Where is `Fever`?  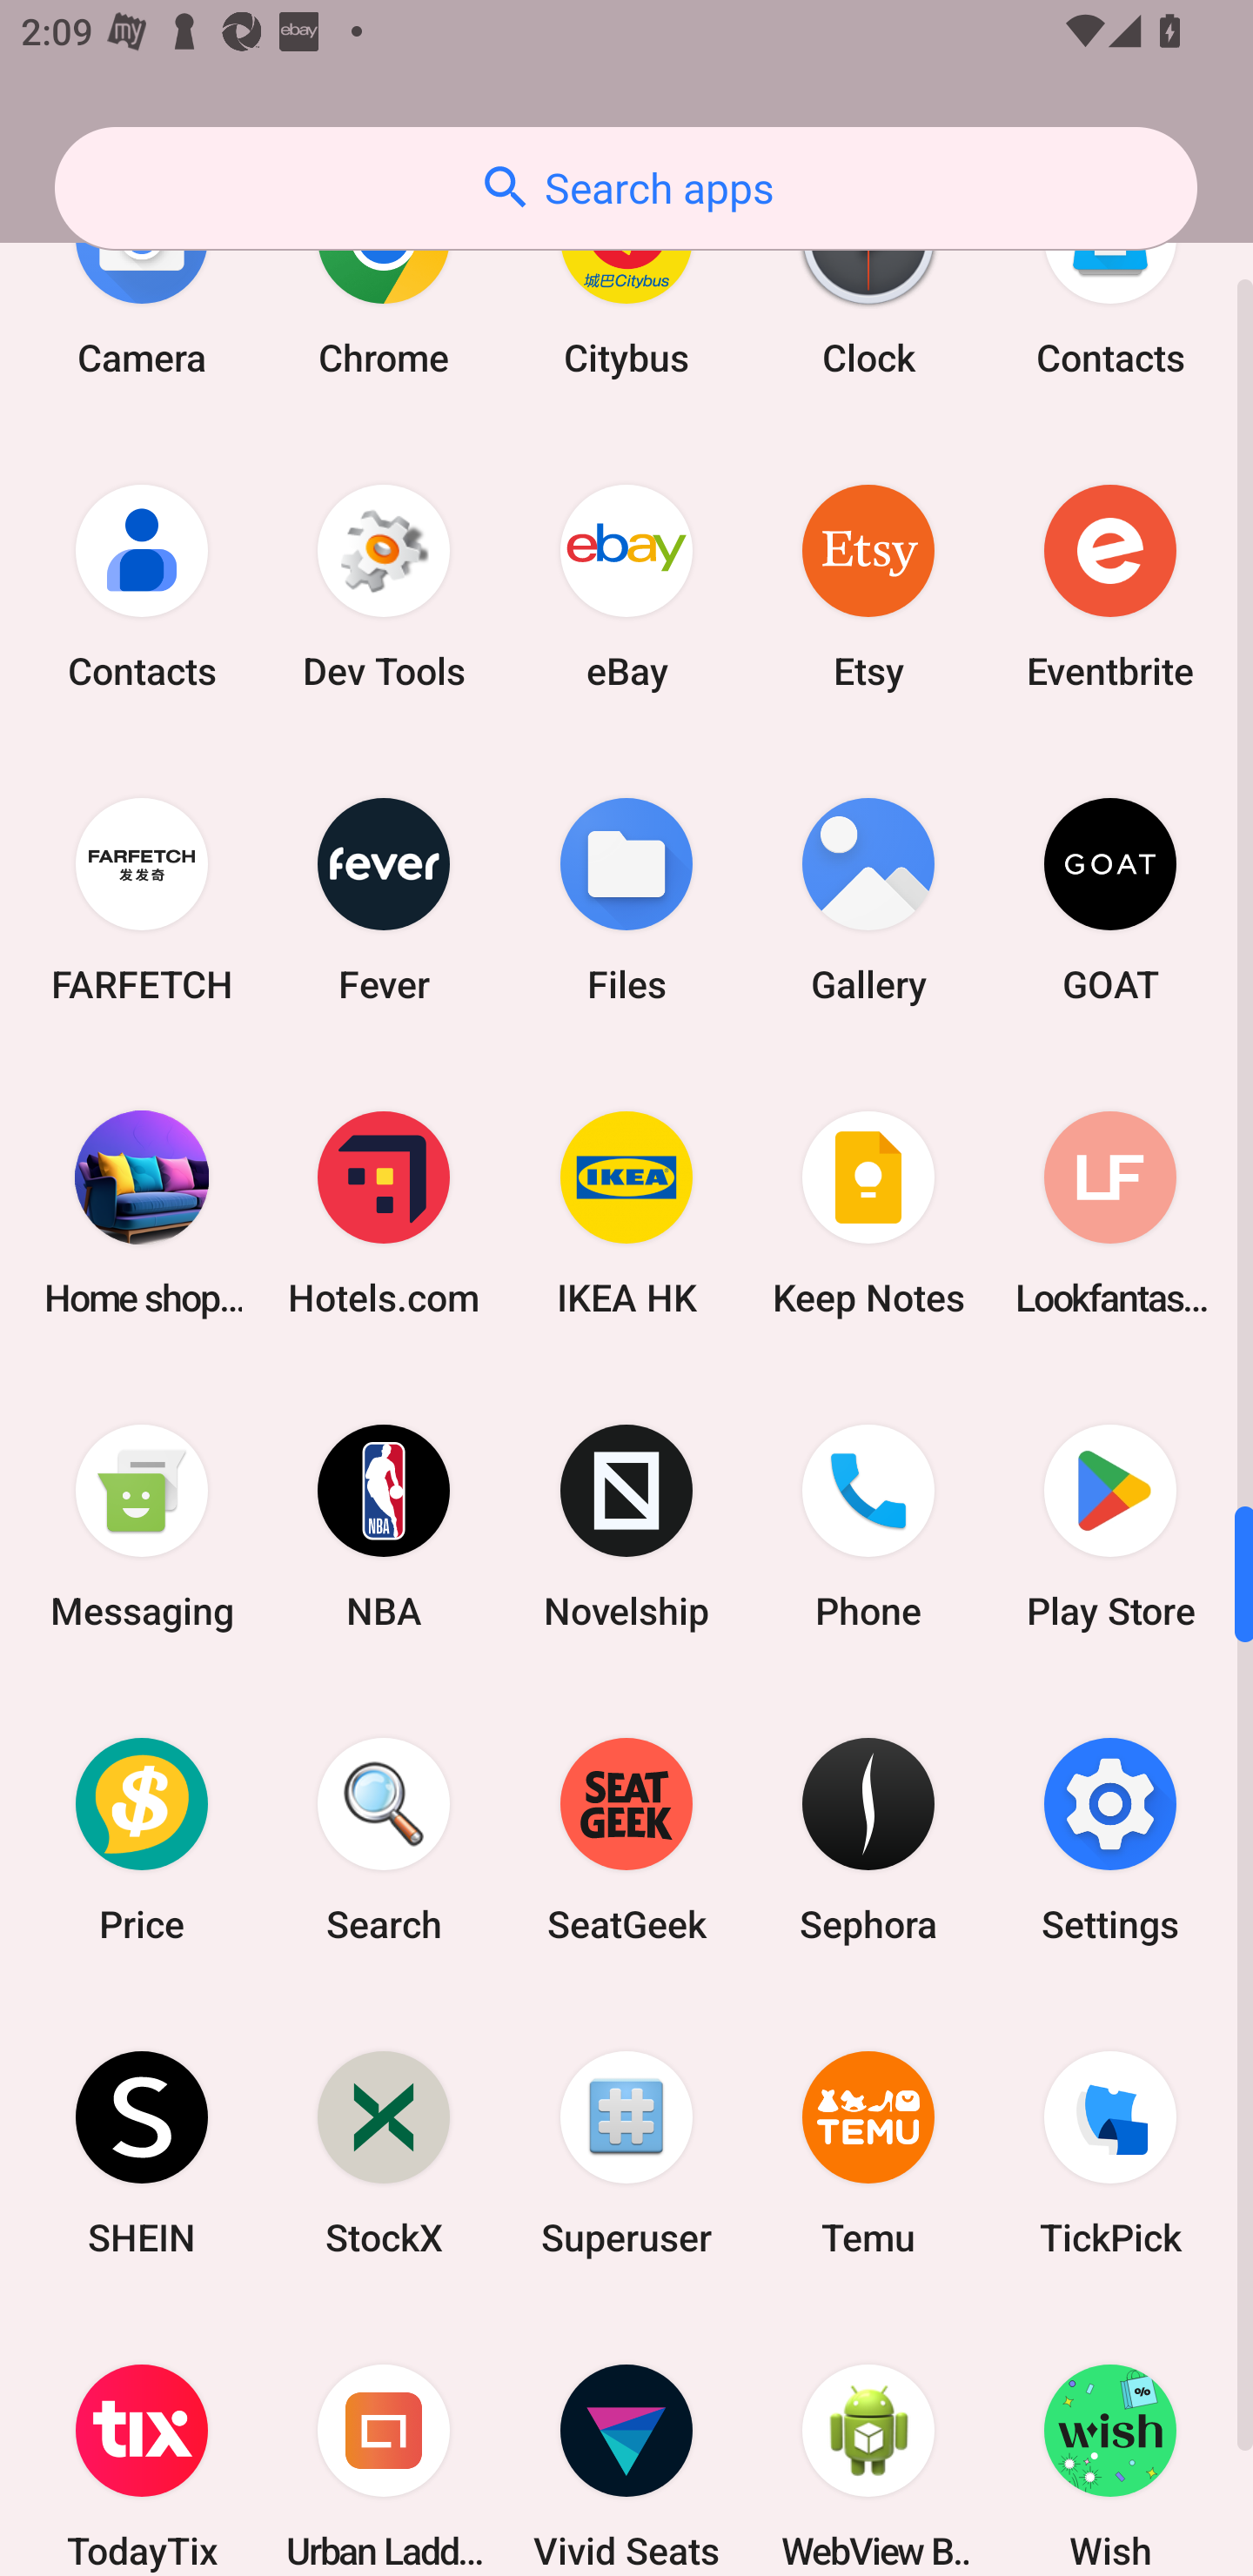 Fever is located at coordinates (384, 900).